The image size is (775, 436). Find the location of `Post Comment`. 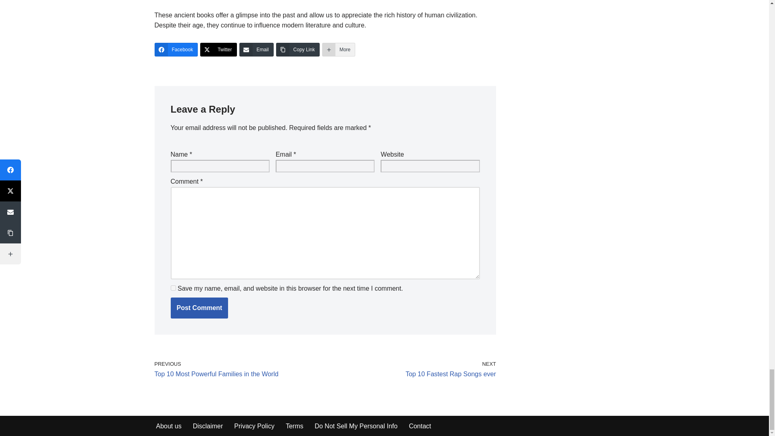

Post Comment is located at coordinates (199, 308).